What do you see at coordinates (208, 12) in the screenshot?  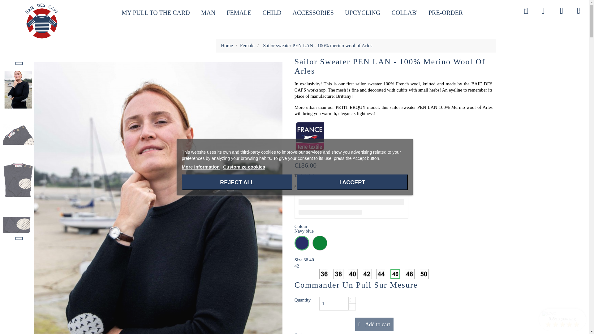 I see `MAN` at bounding box center [208, 12].